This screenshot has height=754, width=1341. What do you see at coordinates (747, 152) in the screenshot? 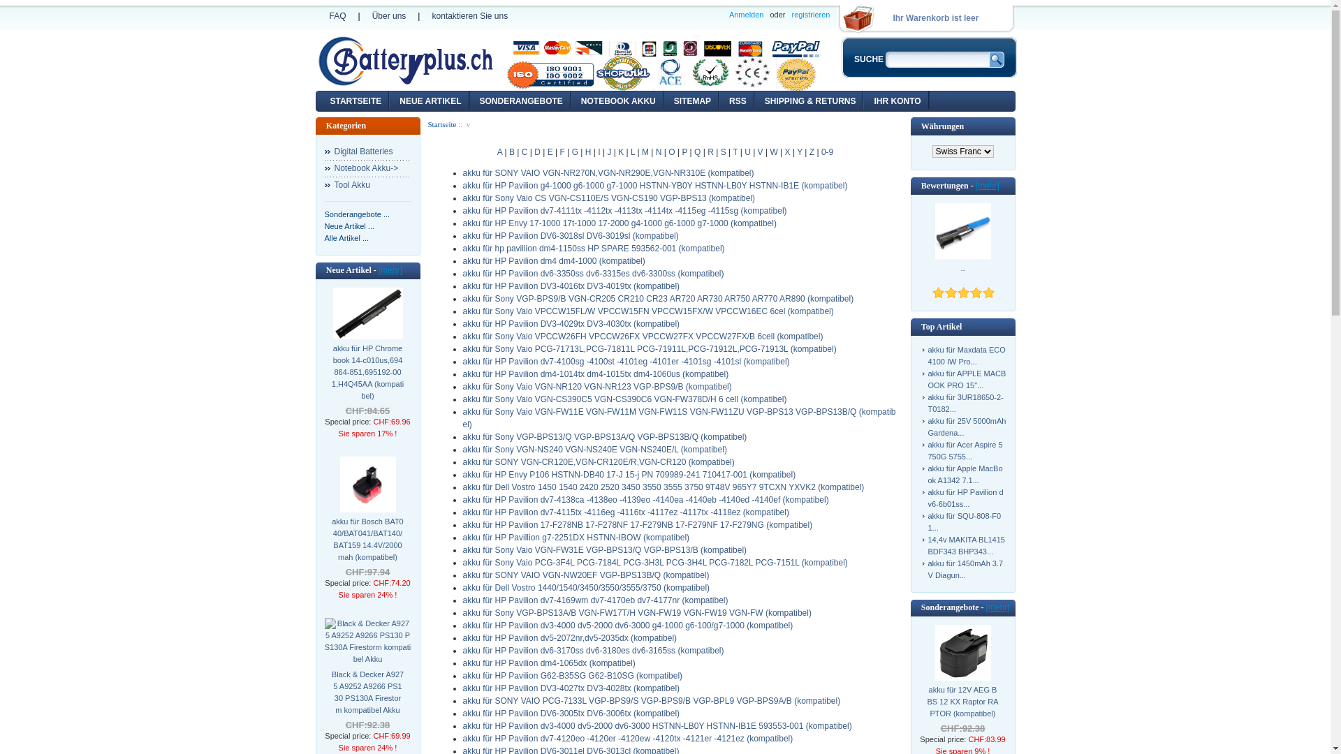
I see `U` at bounding box center [747, 152].